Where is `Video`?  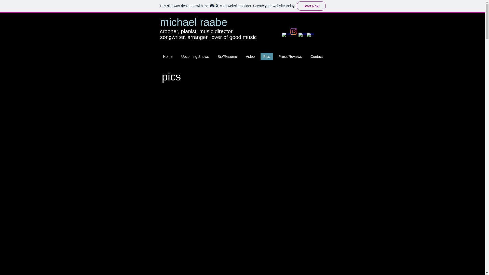
Video is located at coordinates (250, 57).